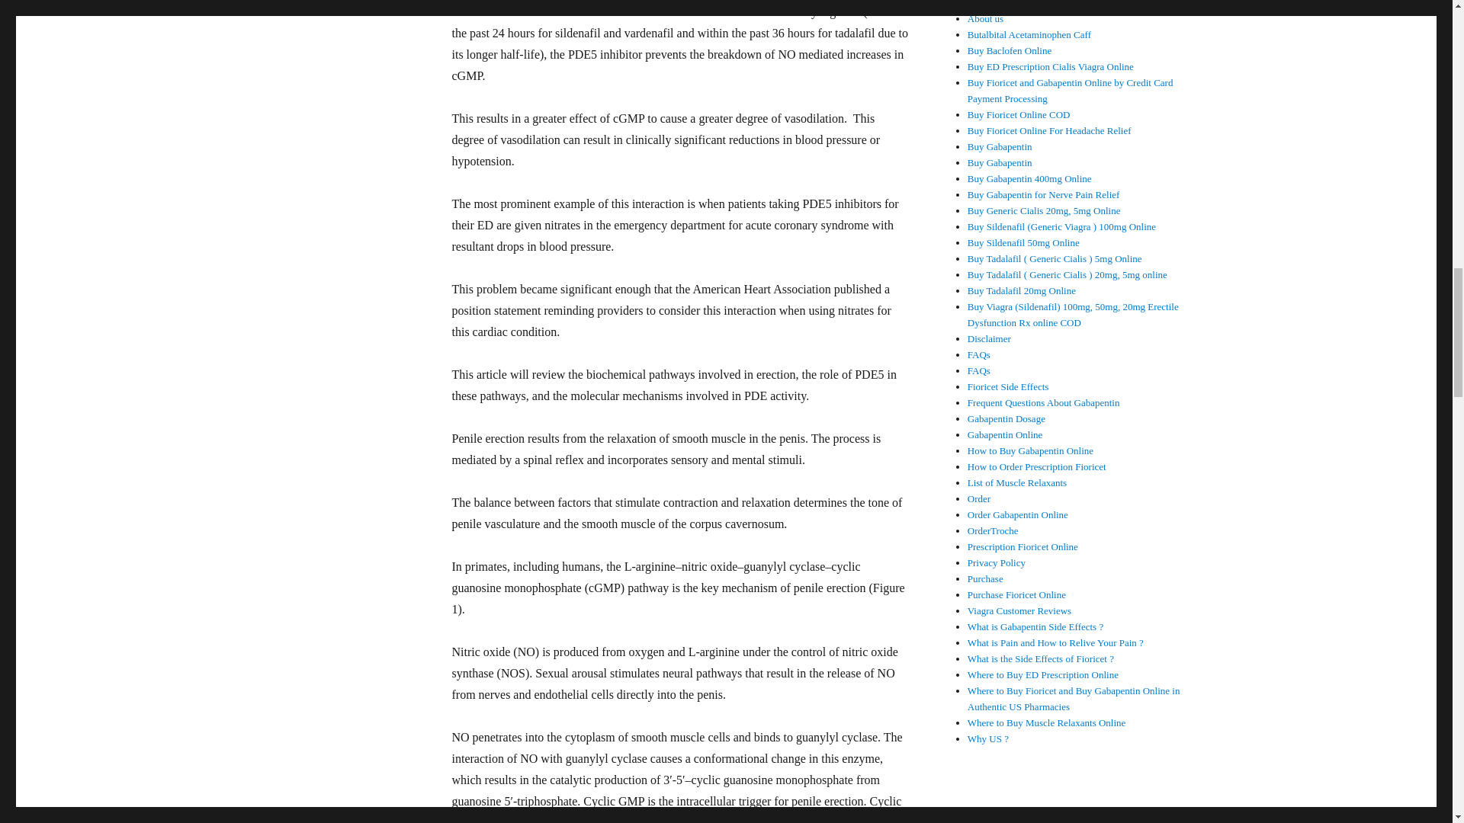 This screenshot has height=823, width=1464. I want to click on Buy Tadalafil 20mg Online, so click(1022, 290).